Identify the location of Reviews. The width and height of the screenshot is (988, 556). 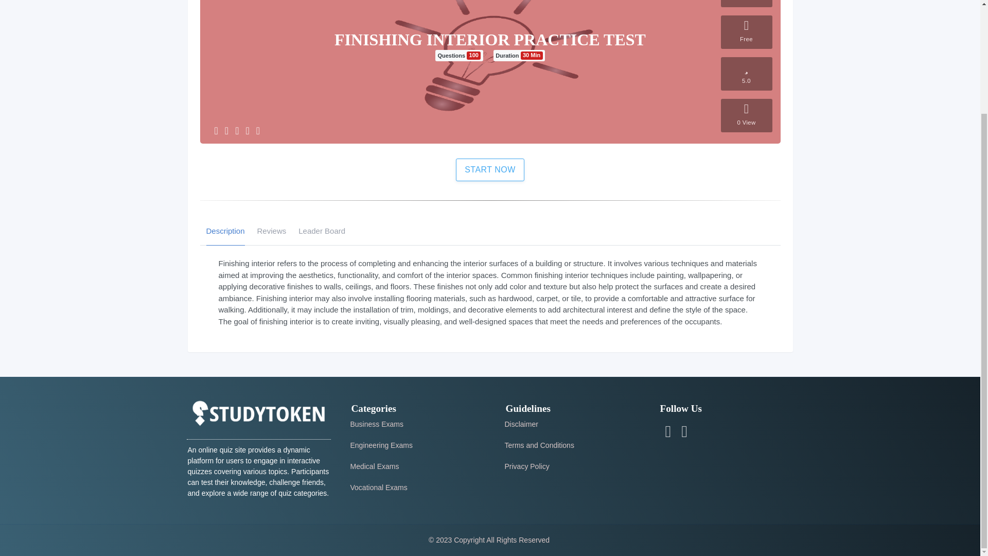
(272, 231).